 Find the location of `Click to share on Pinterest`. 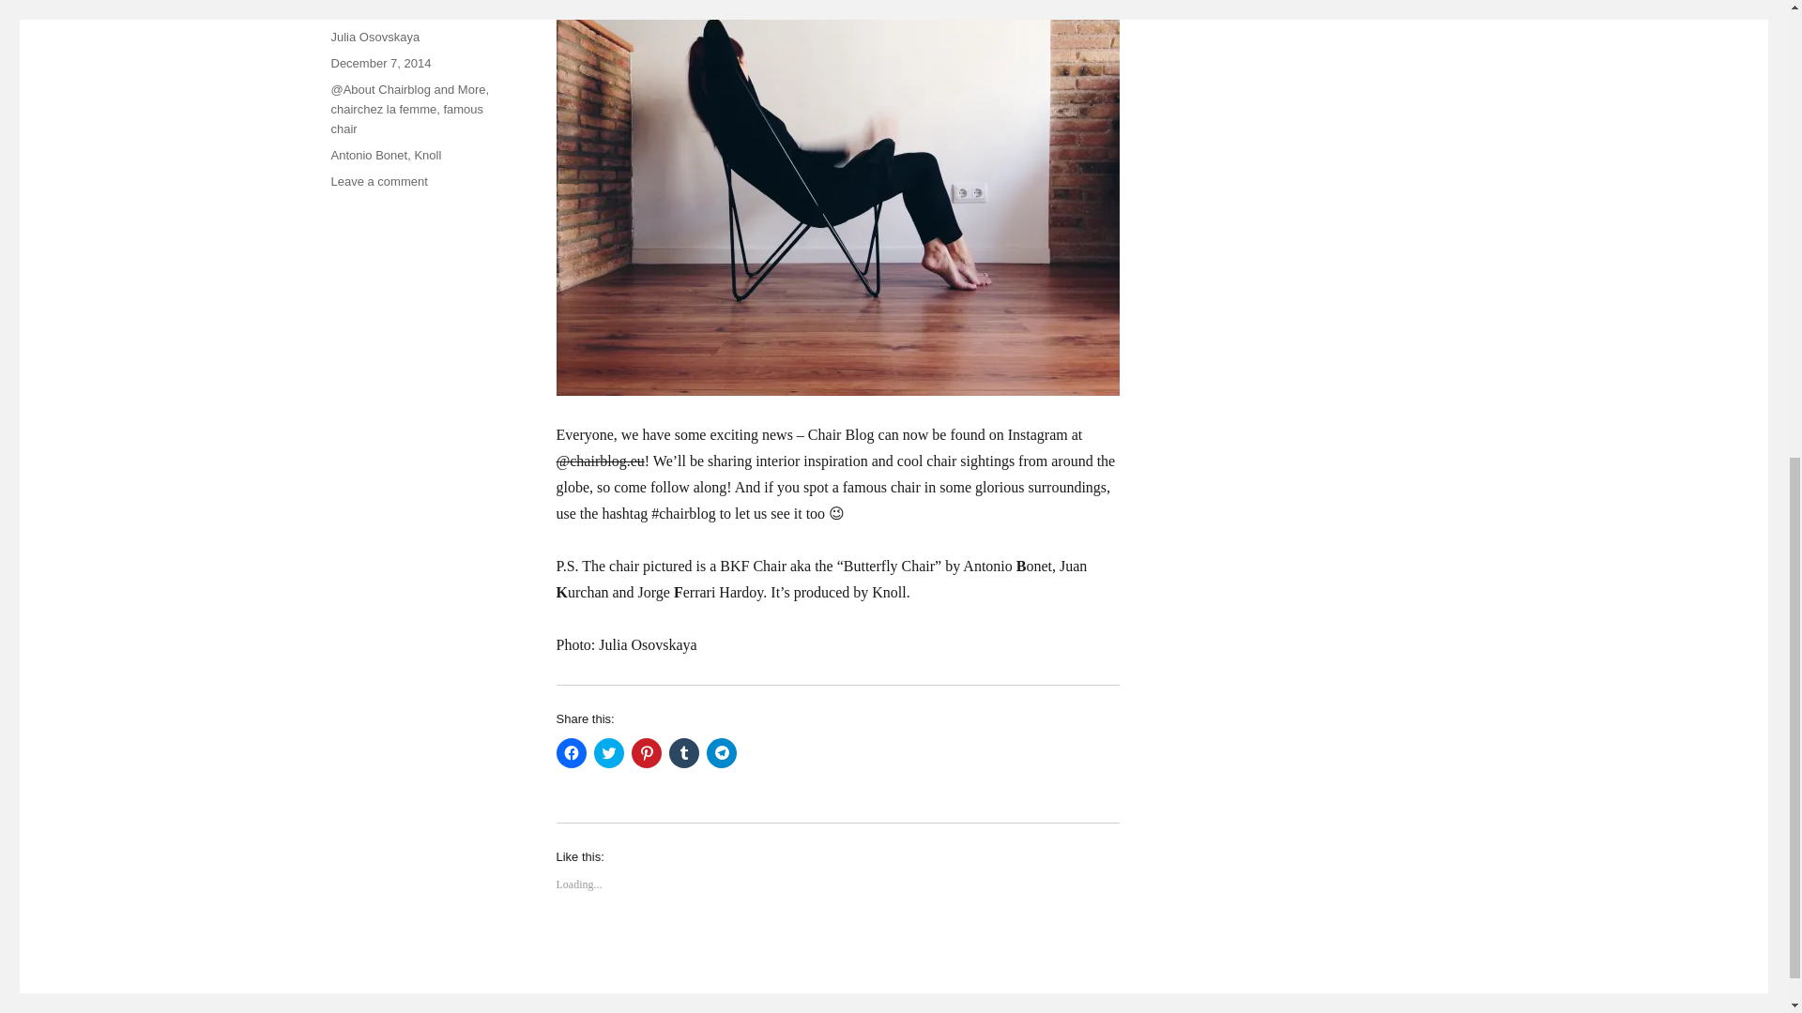

Click to share on Pinterest is located at coordinates (646, 752).